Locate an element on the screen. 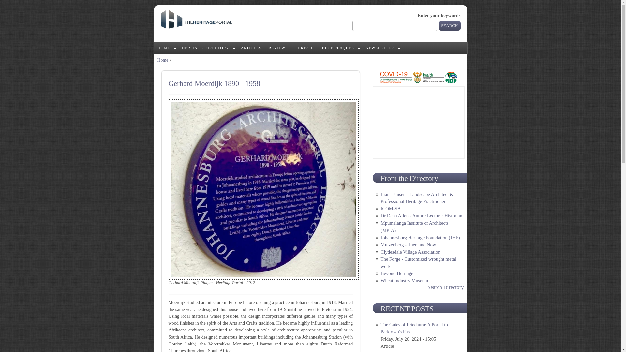  ICOM-SA is located at coordinates (391, 209).